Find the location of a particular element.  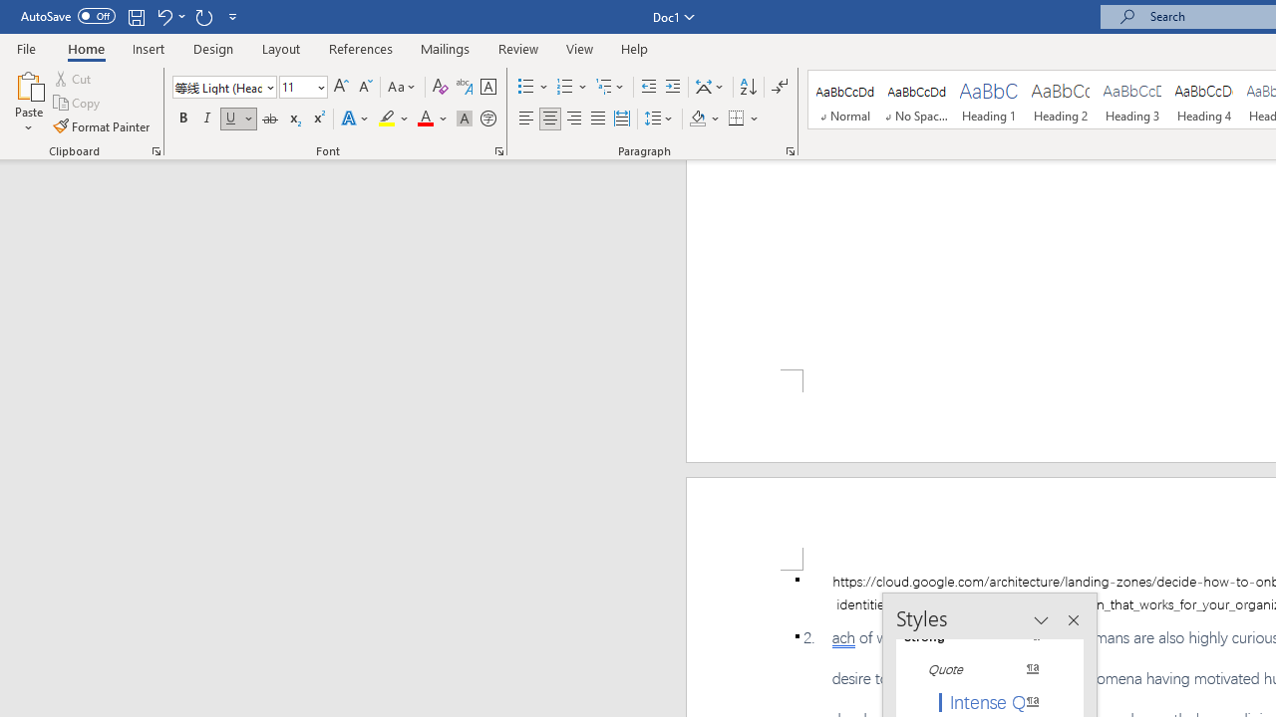

Heading 2 is located at coordinates (1060, 100).